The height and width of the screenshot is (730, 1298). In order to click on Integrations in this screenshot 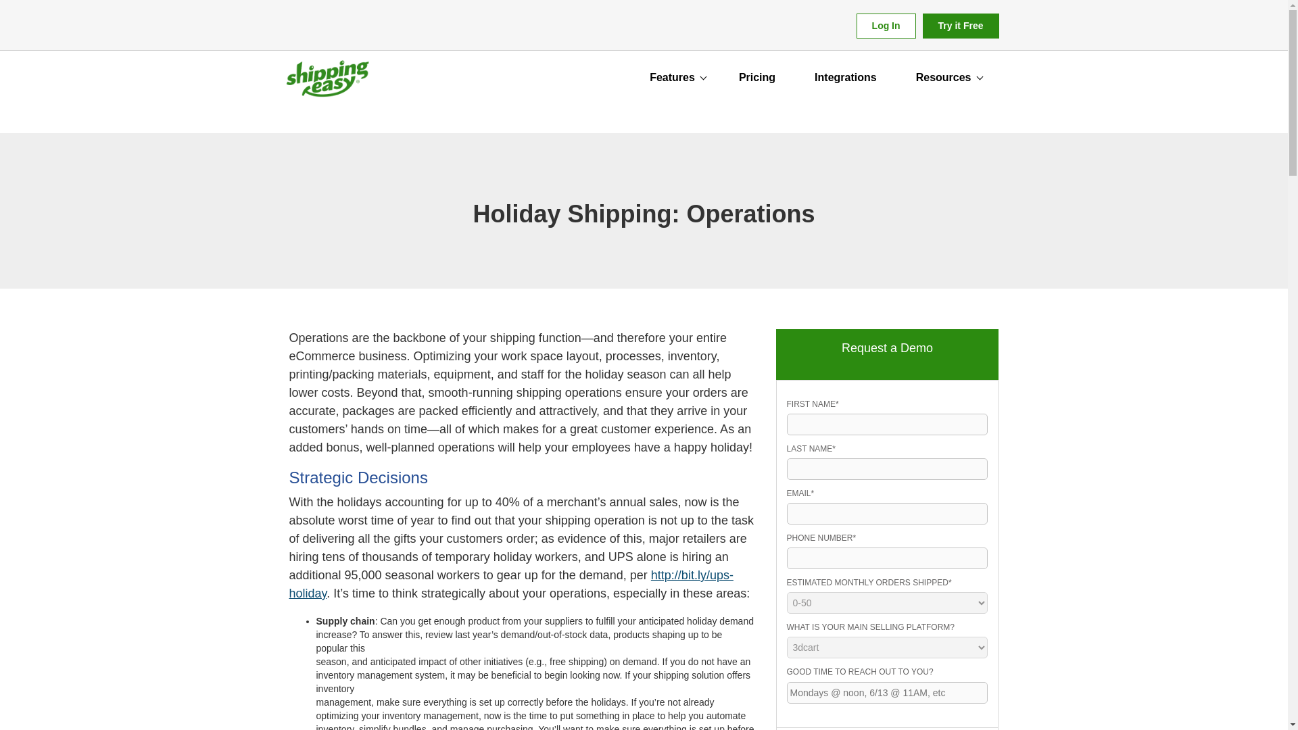, I will do `click(845, 77)`.